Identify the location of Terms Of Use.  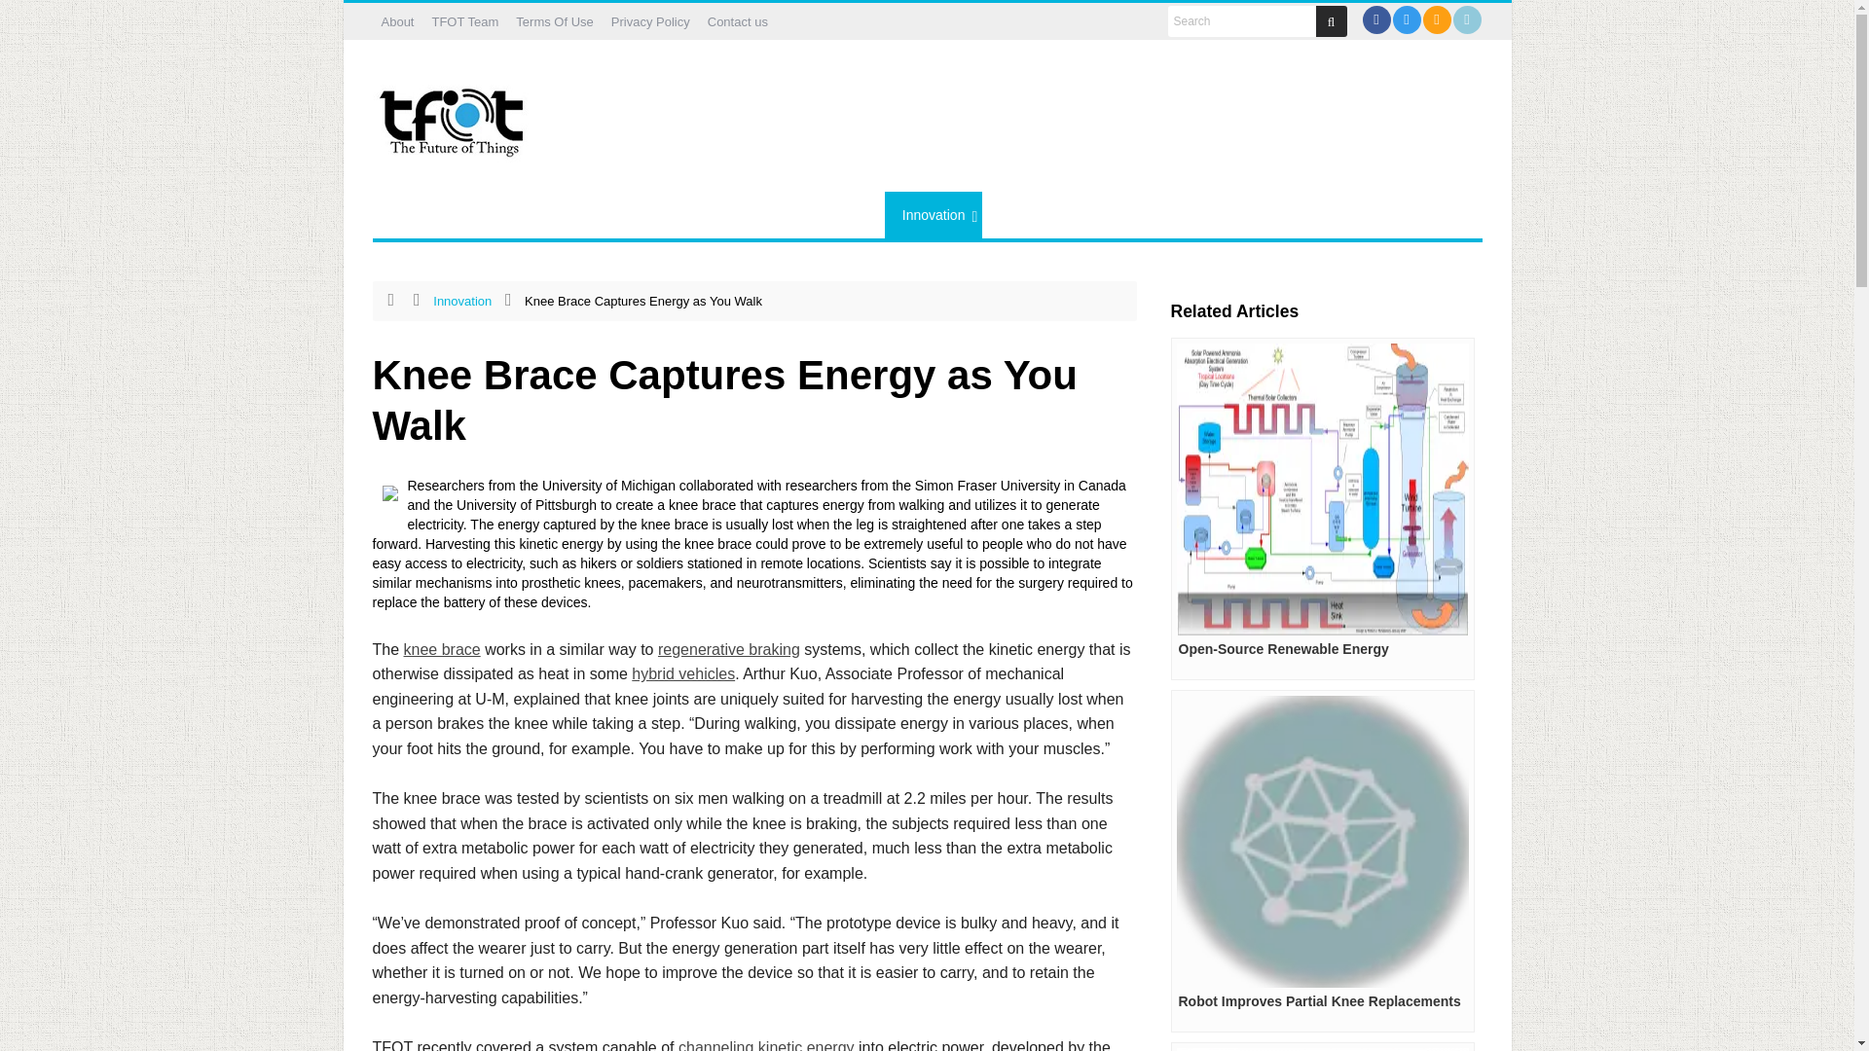
(554, 21).